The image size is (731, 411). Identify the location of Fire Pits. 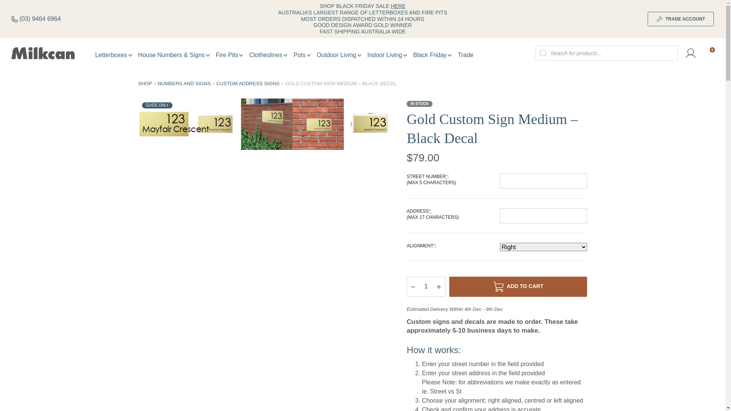
(230, 55).